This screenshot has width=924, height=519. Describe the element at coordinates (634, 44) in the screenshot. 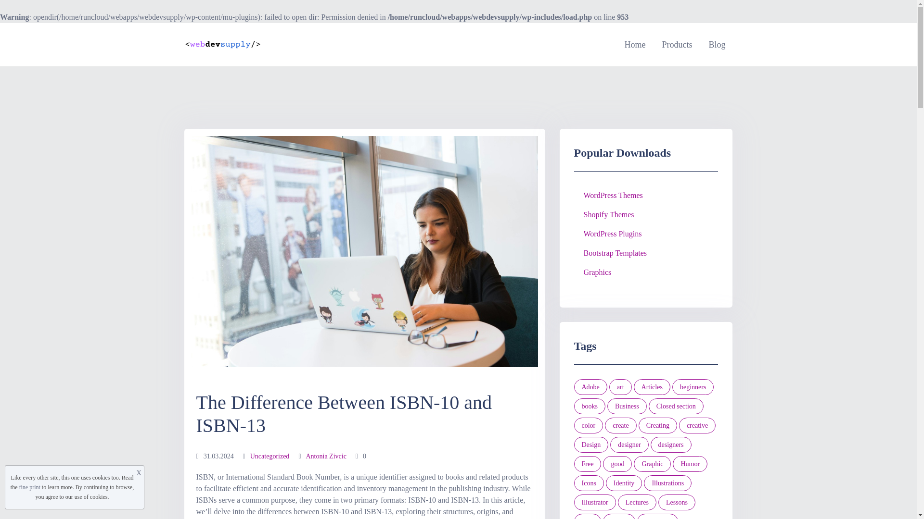

I see `Home` at that location.